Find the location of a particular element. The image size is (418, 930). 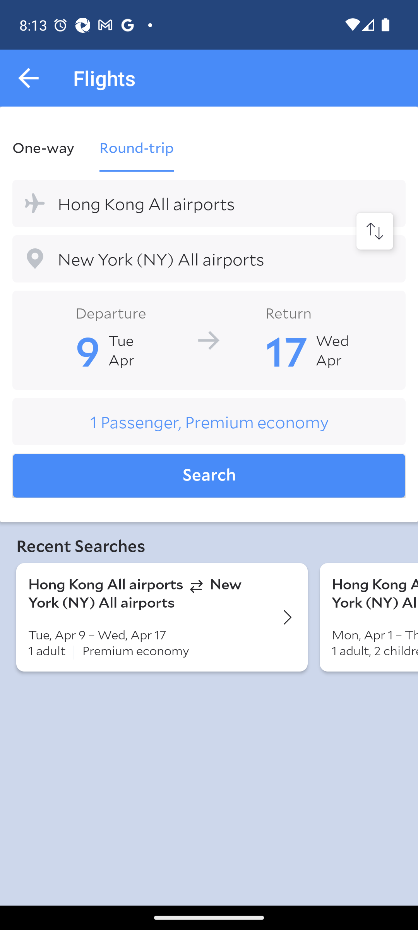

One-way is located at coordinates (50, 147).